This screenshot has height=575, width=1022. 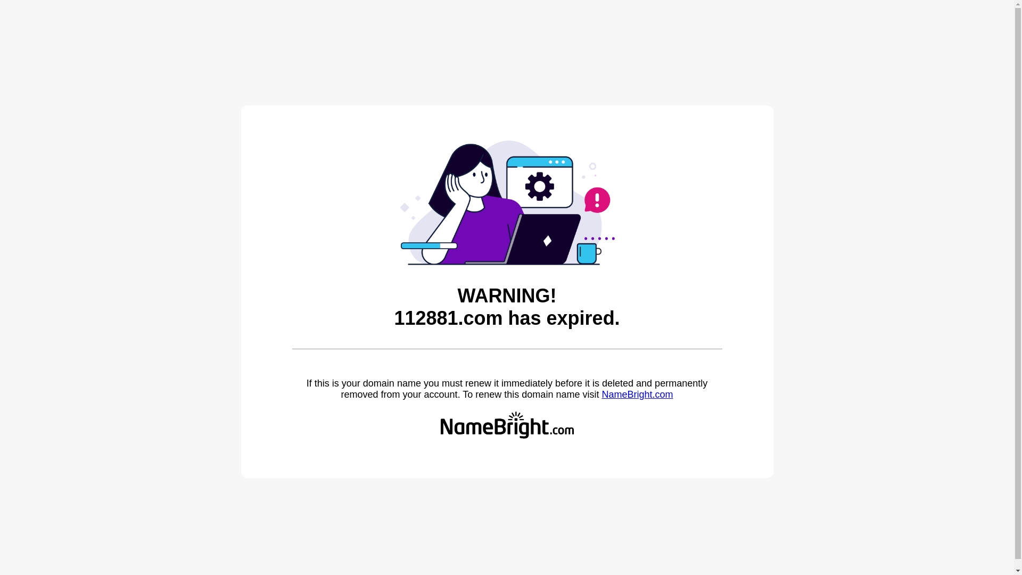 What do you see at coordinates (637, 395) in the screenshot?
I see `NameBright.com` at bounding box center [637, 395].